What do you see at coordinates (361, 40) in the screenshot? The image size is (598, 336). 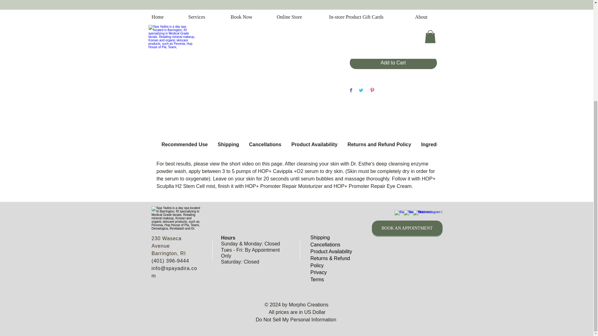 I see `1` at bounding box center [361, 40].